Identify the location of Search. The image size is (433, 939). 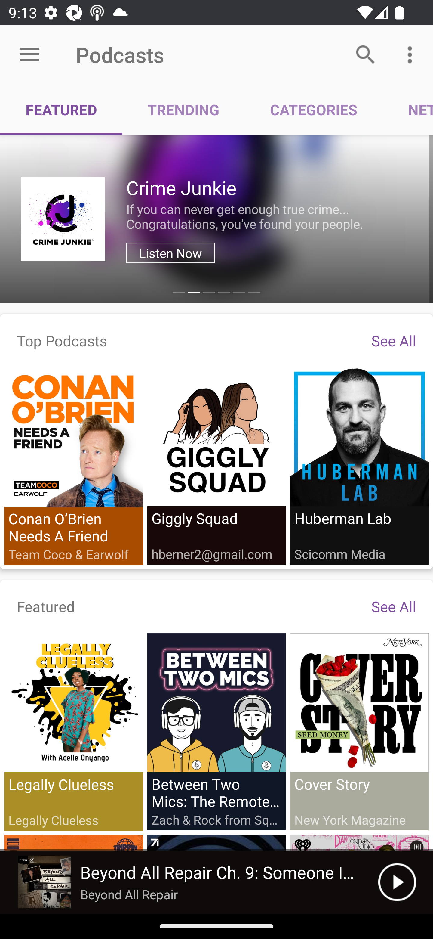
(366, 54).